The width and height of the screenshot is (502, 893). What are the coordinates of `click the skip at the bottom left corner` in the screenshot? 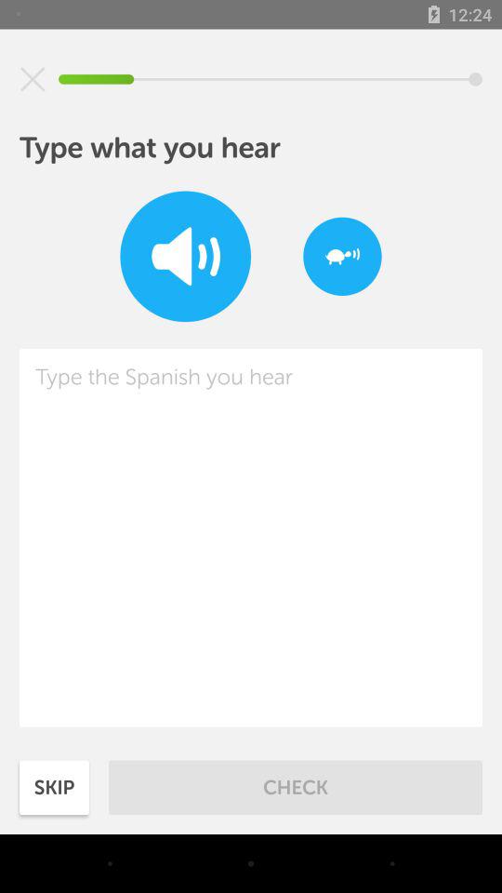 It's located at (54, 787).